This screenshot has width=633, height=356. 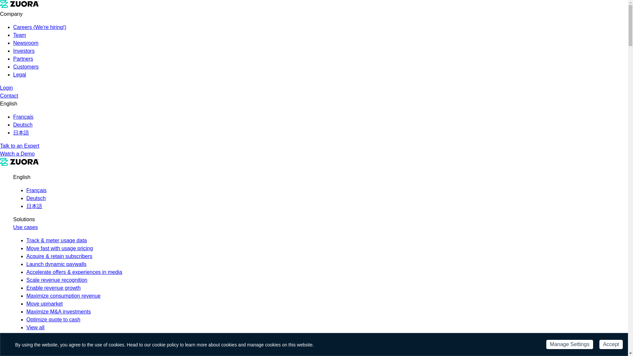 What do you see at coordinates (611, 344) in the screenshot?
I see `Accept` at bounding box center [611, 344].